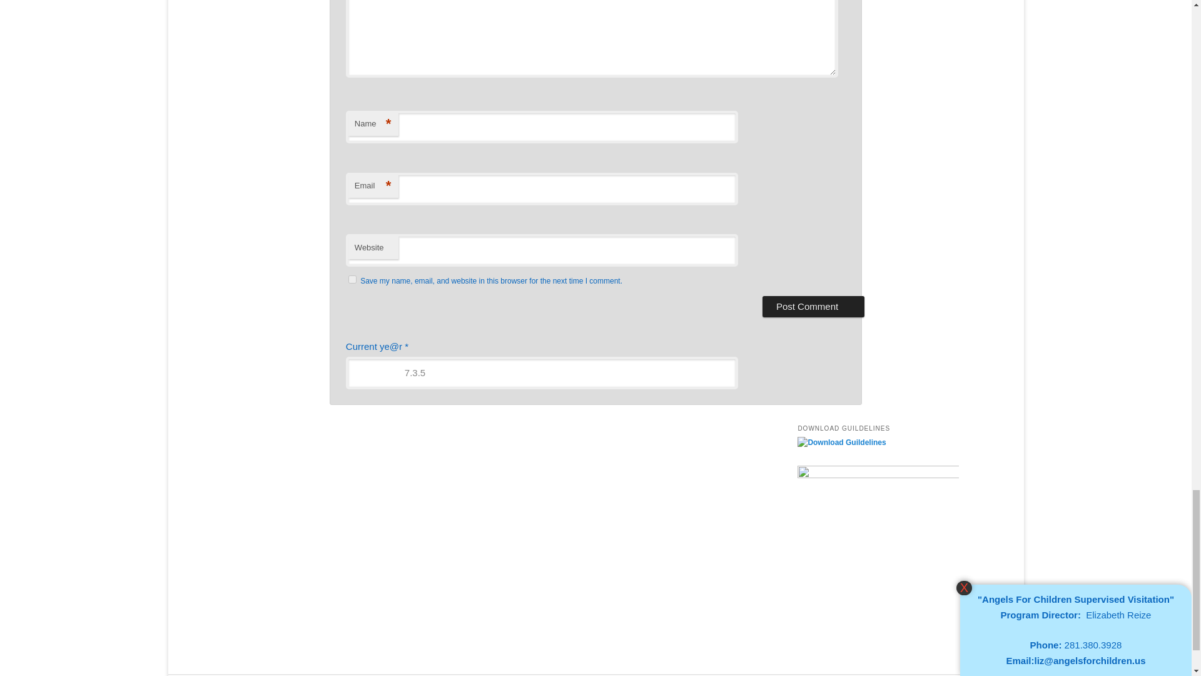  What do you see at coordinates (542, 373) in the screenshot?
I see `7.3.5` at bounding box center [542, 373].